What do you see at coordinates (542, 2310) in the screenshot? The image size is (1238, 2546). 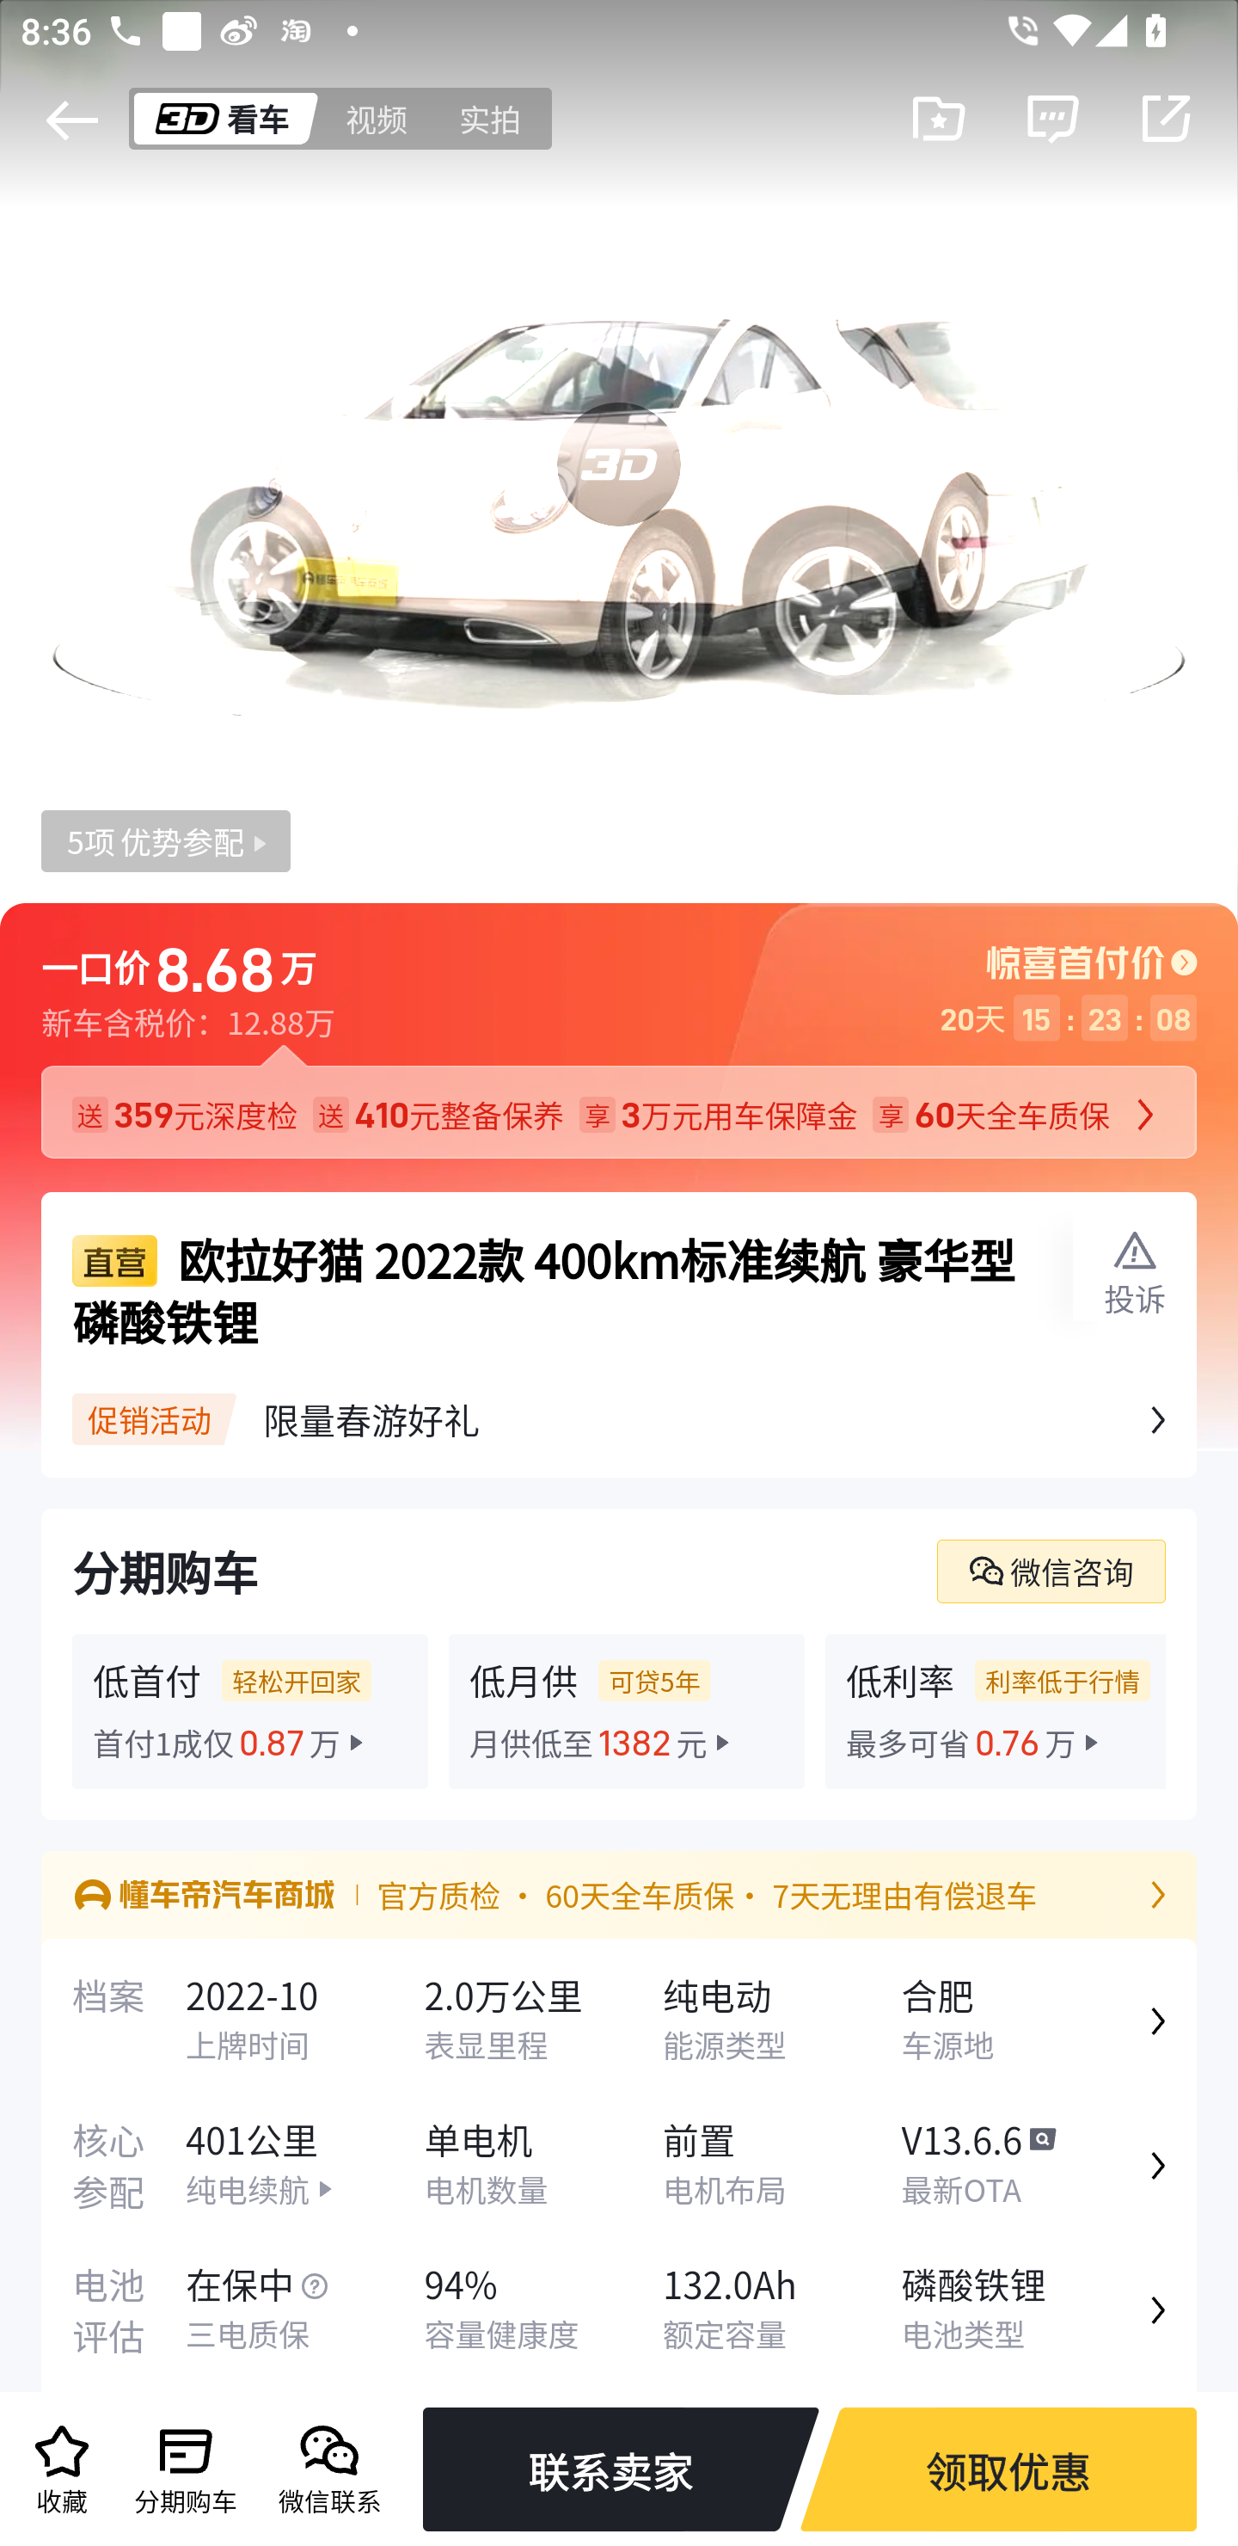 I see `94% 容量健康度` at bounding box center [542, 2310].